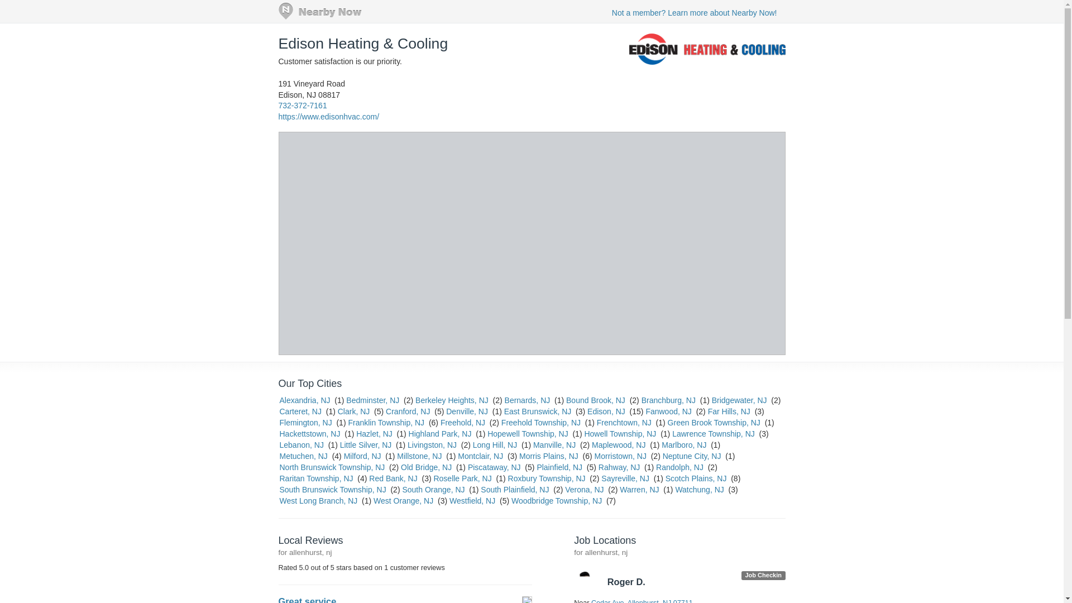  What do you see at coordinates (620, 433) in the screenshot?
I see `Howell Township, NJ` at bounding box center [620, 433].